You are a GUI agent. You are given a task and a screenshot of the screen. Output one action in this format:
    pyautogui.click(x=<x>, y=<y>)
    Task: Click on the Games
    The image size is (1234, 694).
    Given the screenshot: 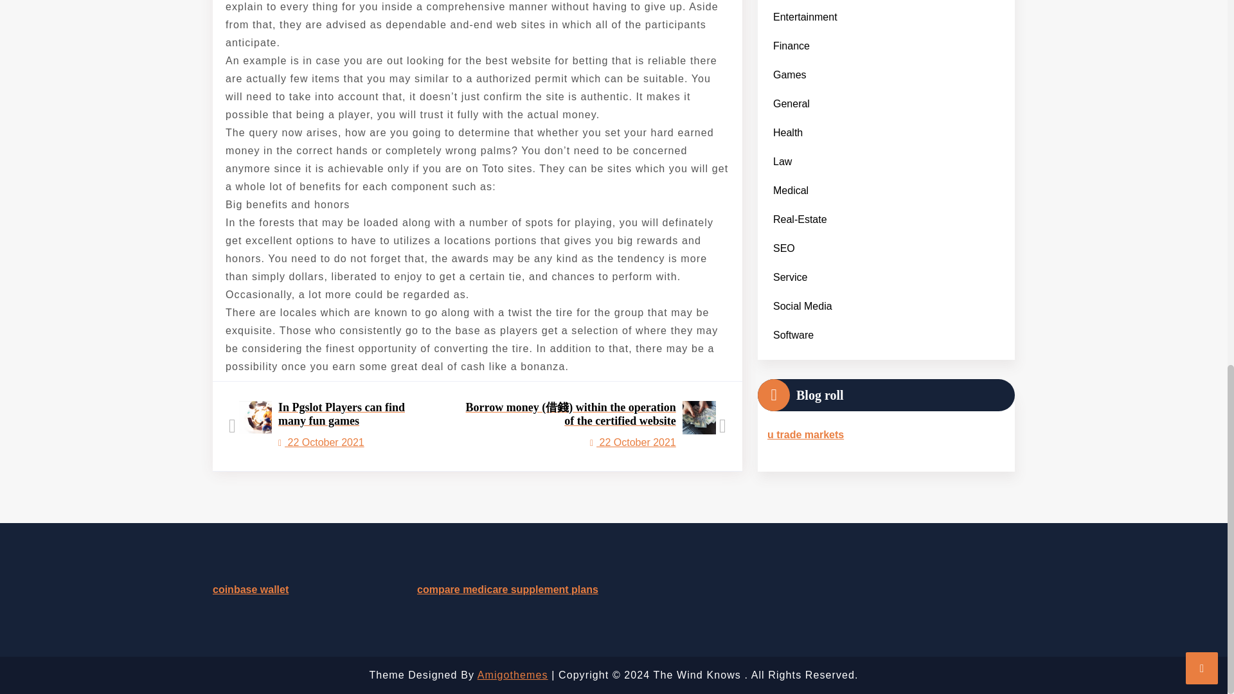 What is the action you would take?
    pyautogui.click(x=805, y=9)
    